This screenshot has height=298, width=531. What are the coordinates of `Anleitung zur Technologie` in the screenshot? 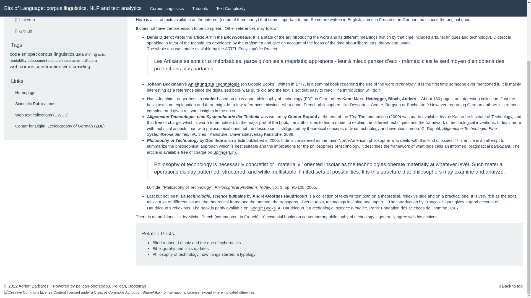 It's located at (214, 84).